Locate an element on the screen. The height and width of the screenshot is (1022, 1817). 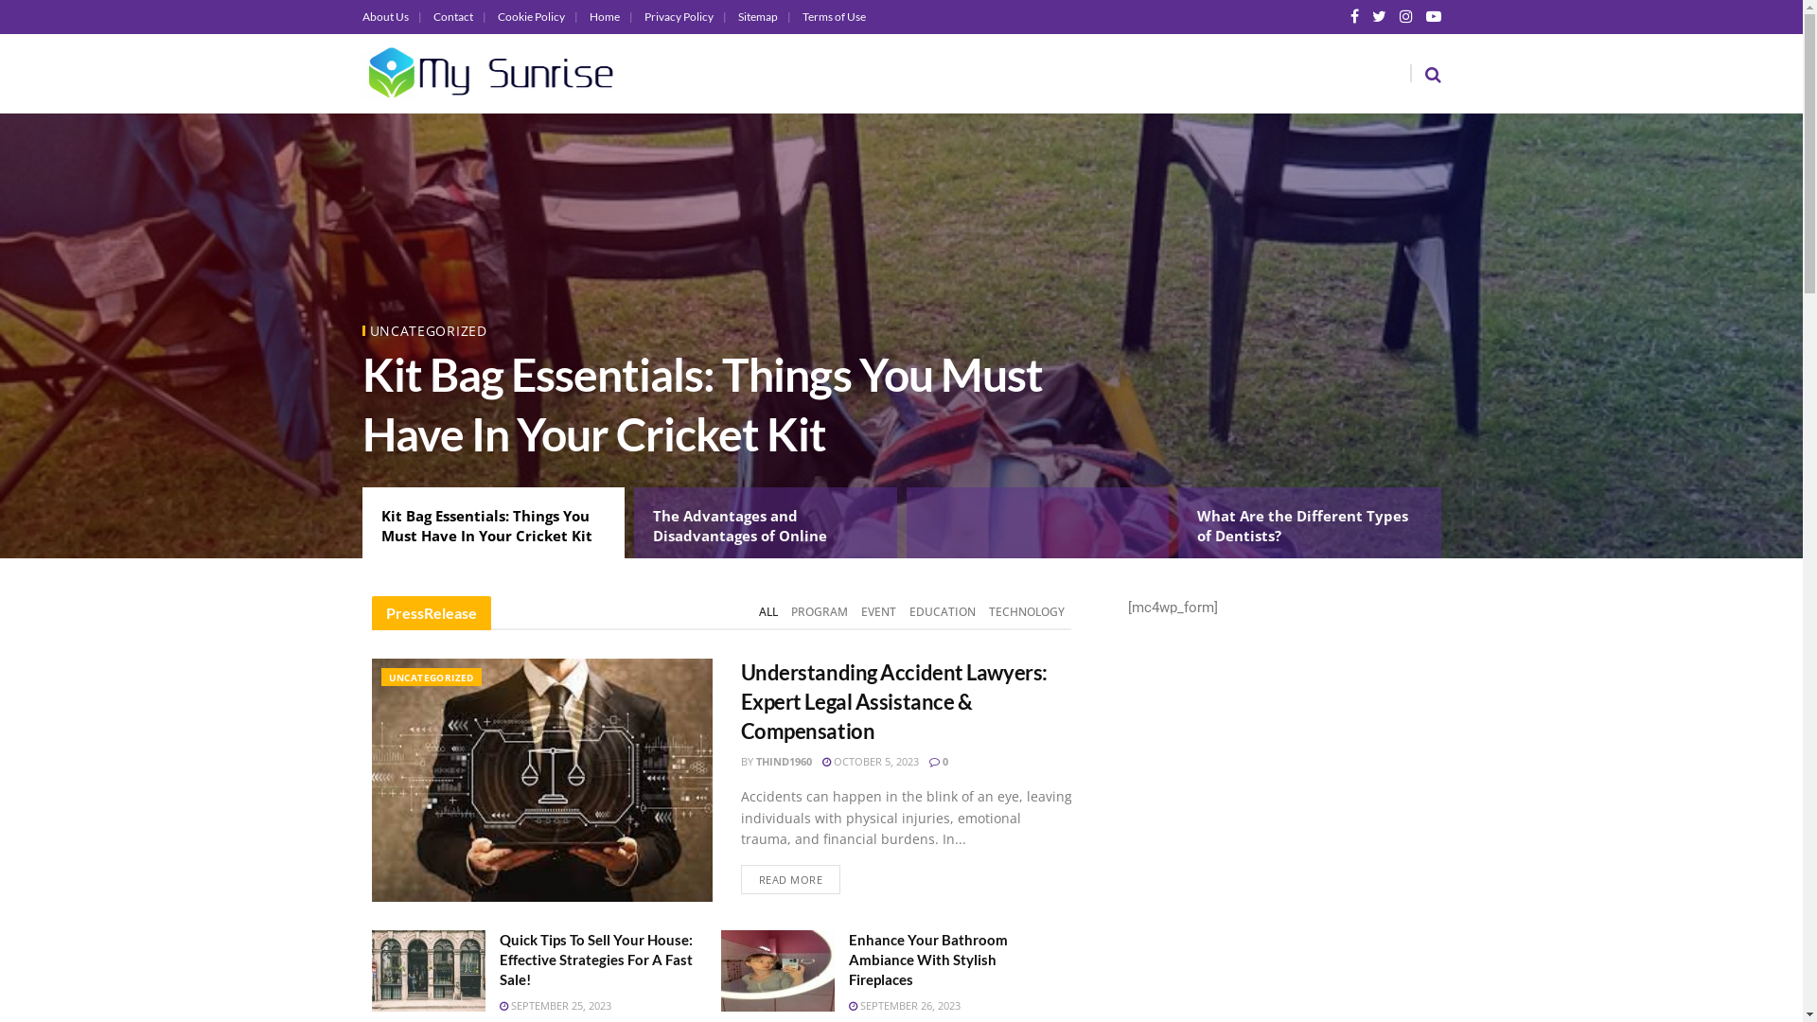
SEPTEMBER 26, 2023 is located at coordinates (905, 1005).